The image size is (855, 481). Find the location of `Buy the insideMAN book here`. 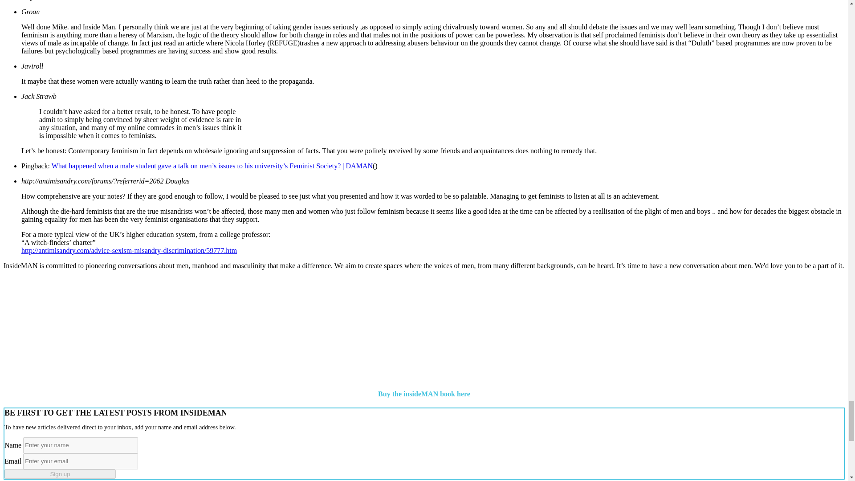

Buy the insideMAN book here is located at coordinates (424, 394).